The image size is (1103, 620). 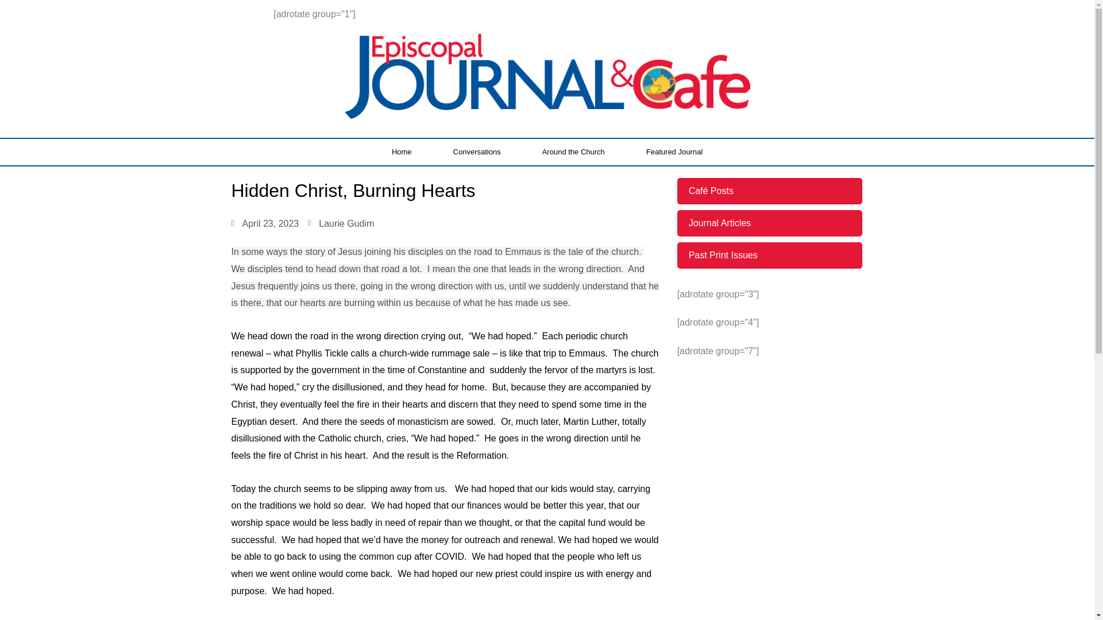 I want to click on Journal Articles, so click(x=770, y=223).